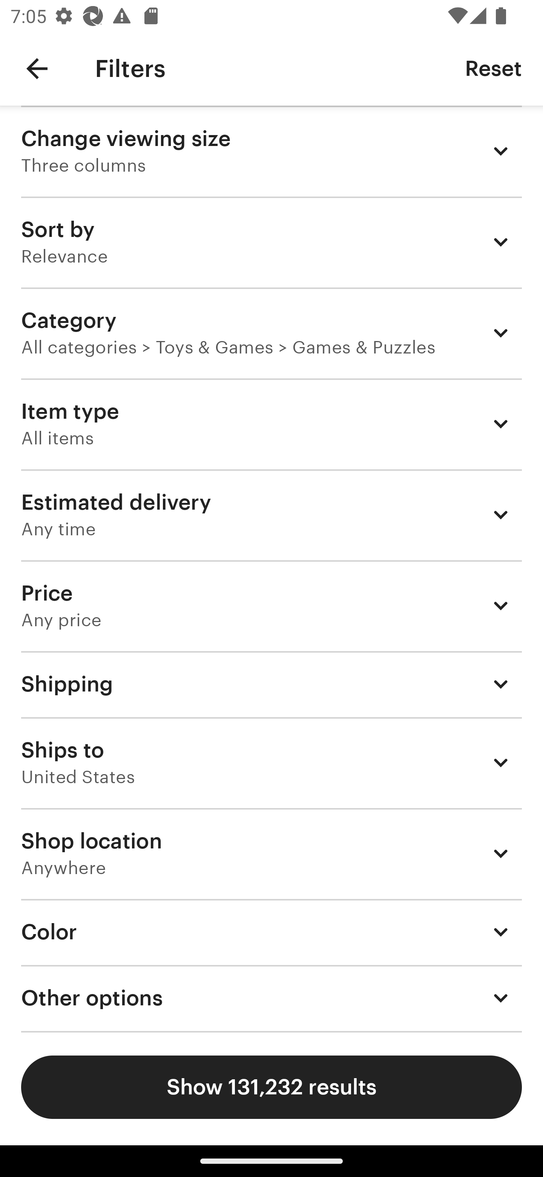 The width and height of the screenshot is (543, 1177). I want to click on Other options, so click(271, 998).